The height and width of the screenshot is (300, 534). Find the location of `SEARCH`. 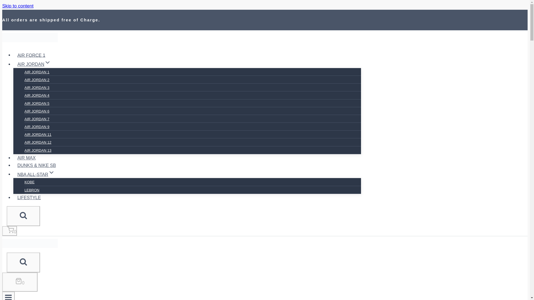

SEARCH is located at coordinates (23, 262).